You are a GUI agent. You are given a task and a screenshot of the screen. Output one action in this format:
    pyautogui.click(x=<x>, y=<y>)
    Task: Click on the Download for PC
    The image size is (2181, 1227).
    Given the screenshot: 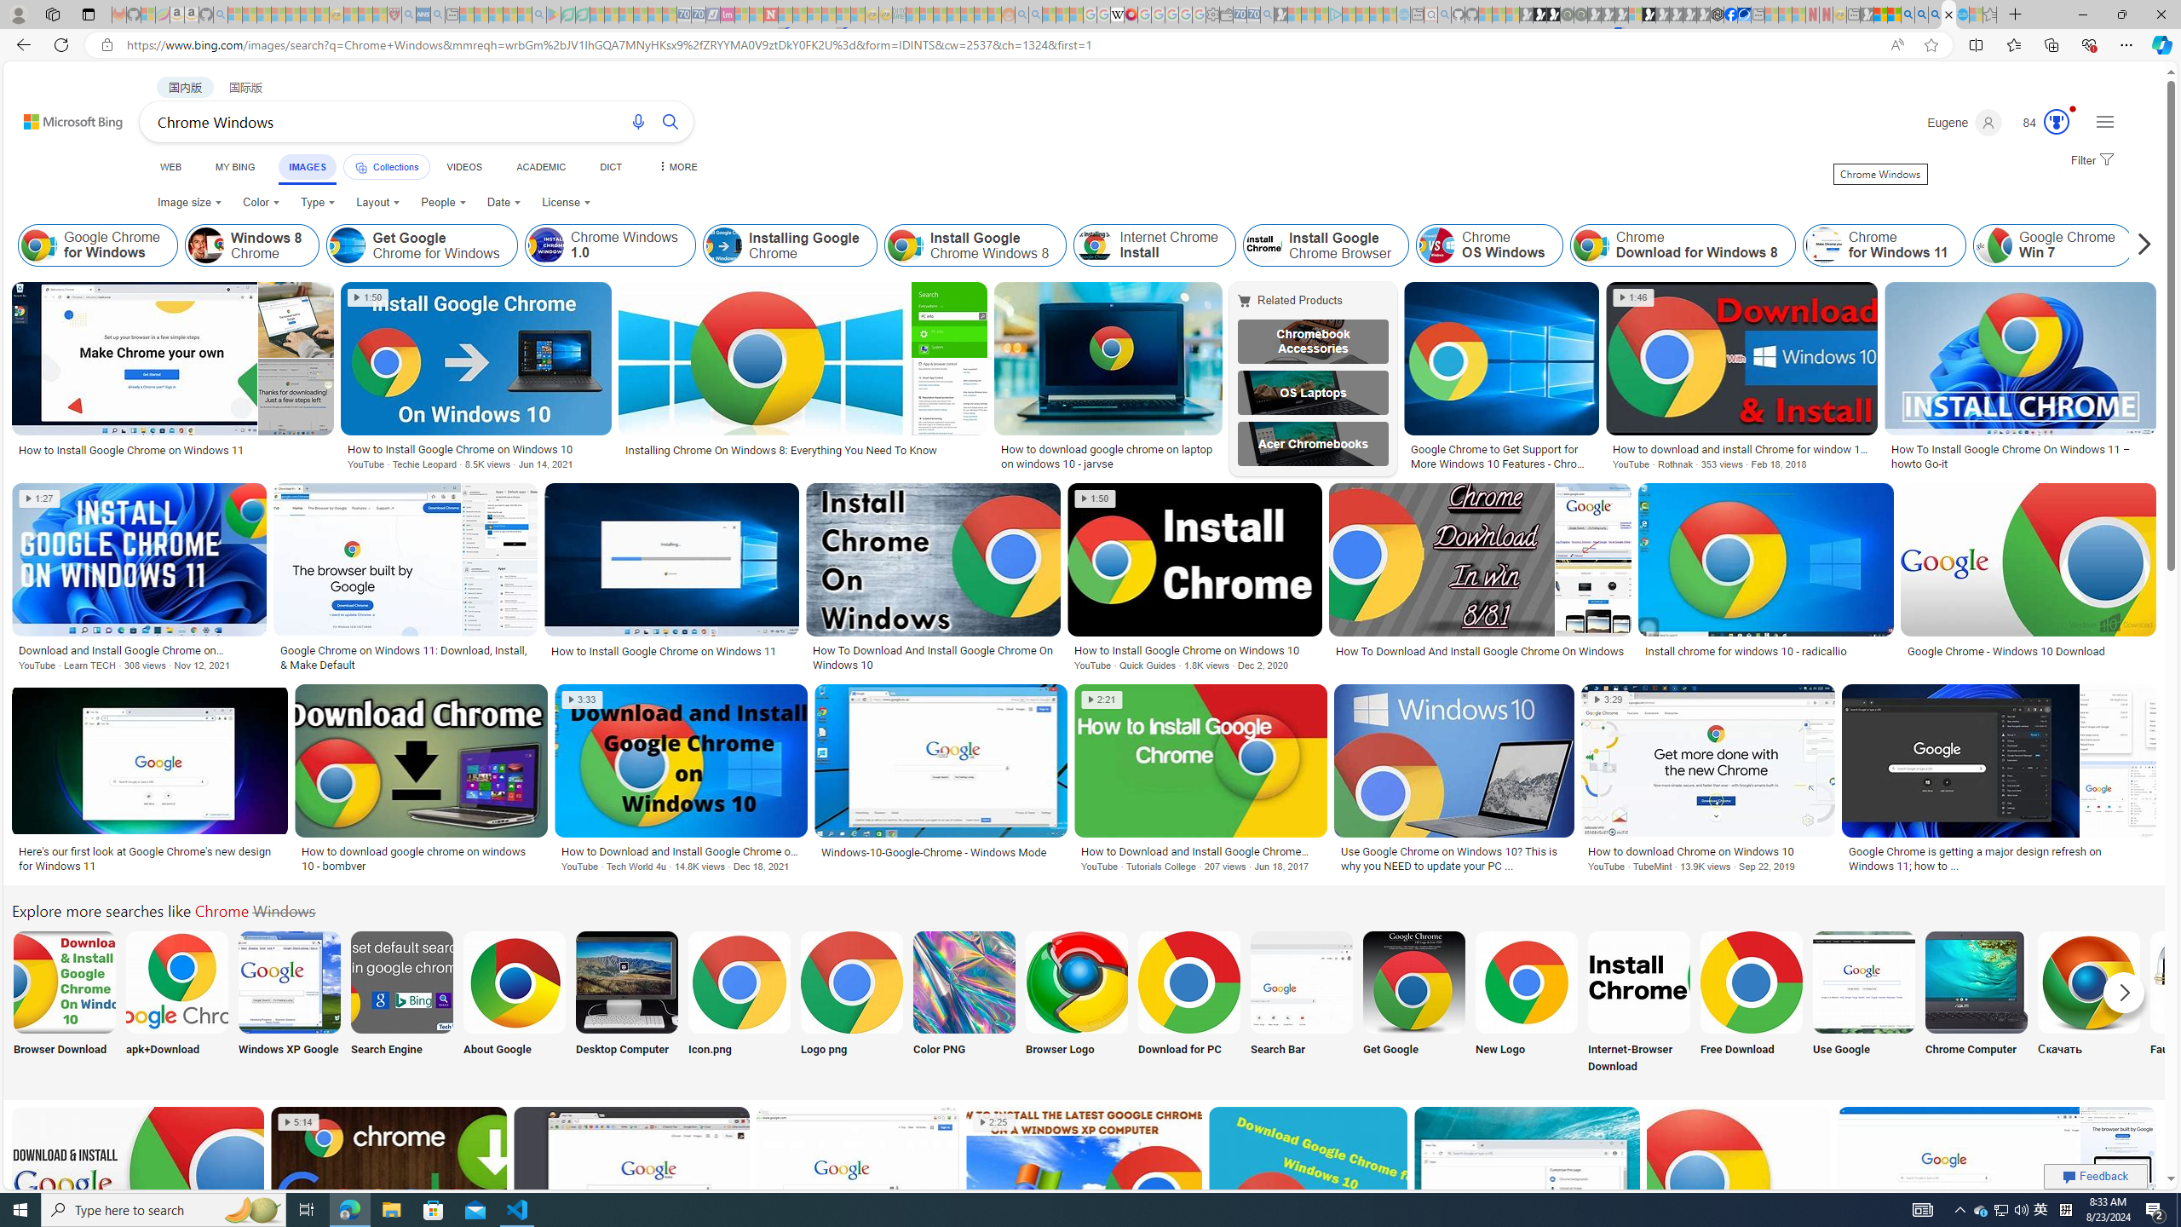 What is the action you would take?
    pyautogui.click(x=1189, y=1004)
    